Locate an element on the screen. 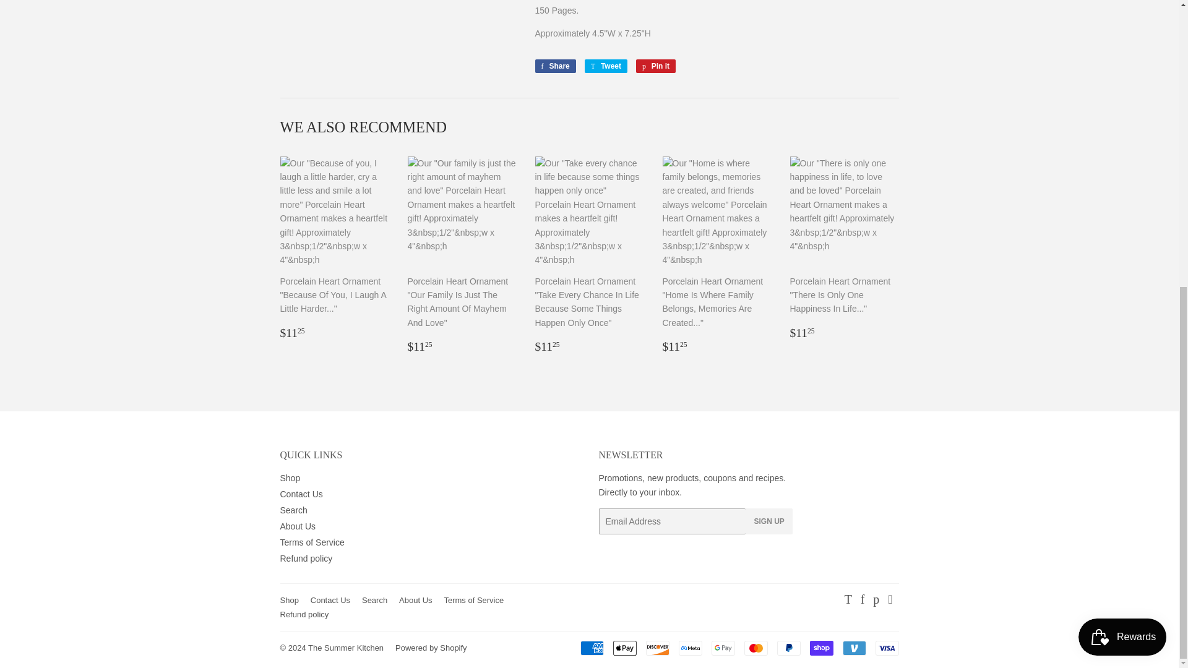 This screenshot has width=1188, height=668. Apple Pay is located at coordinates (624, 648).